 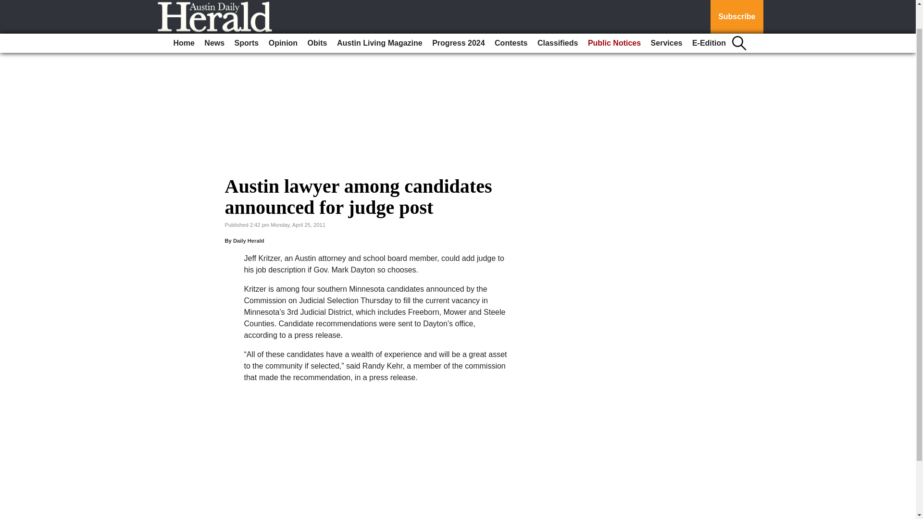 I want to click on Obits, so click(x=317, y=17).